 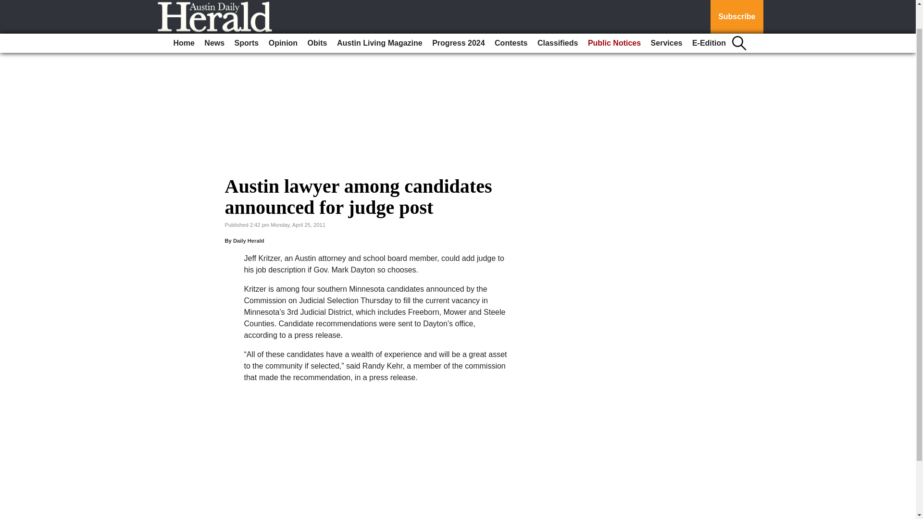 I want to click on Obits, so click(x=317, y=17).